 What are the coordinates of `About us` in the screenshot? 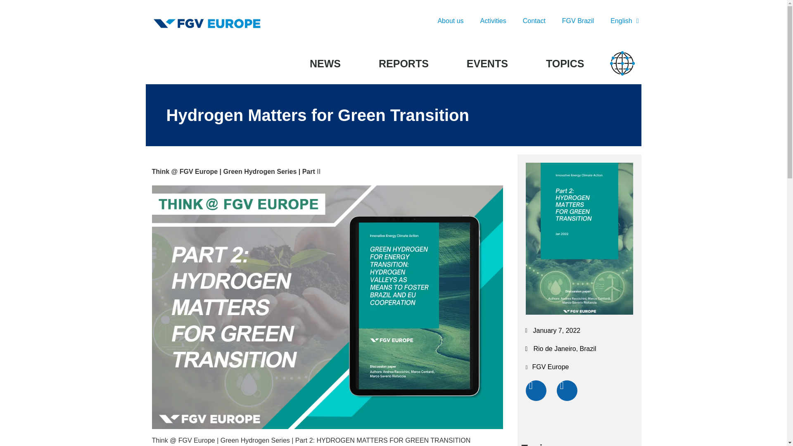 It's located at (450, 21).